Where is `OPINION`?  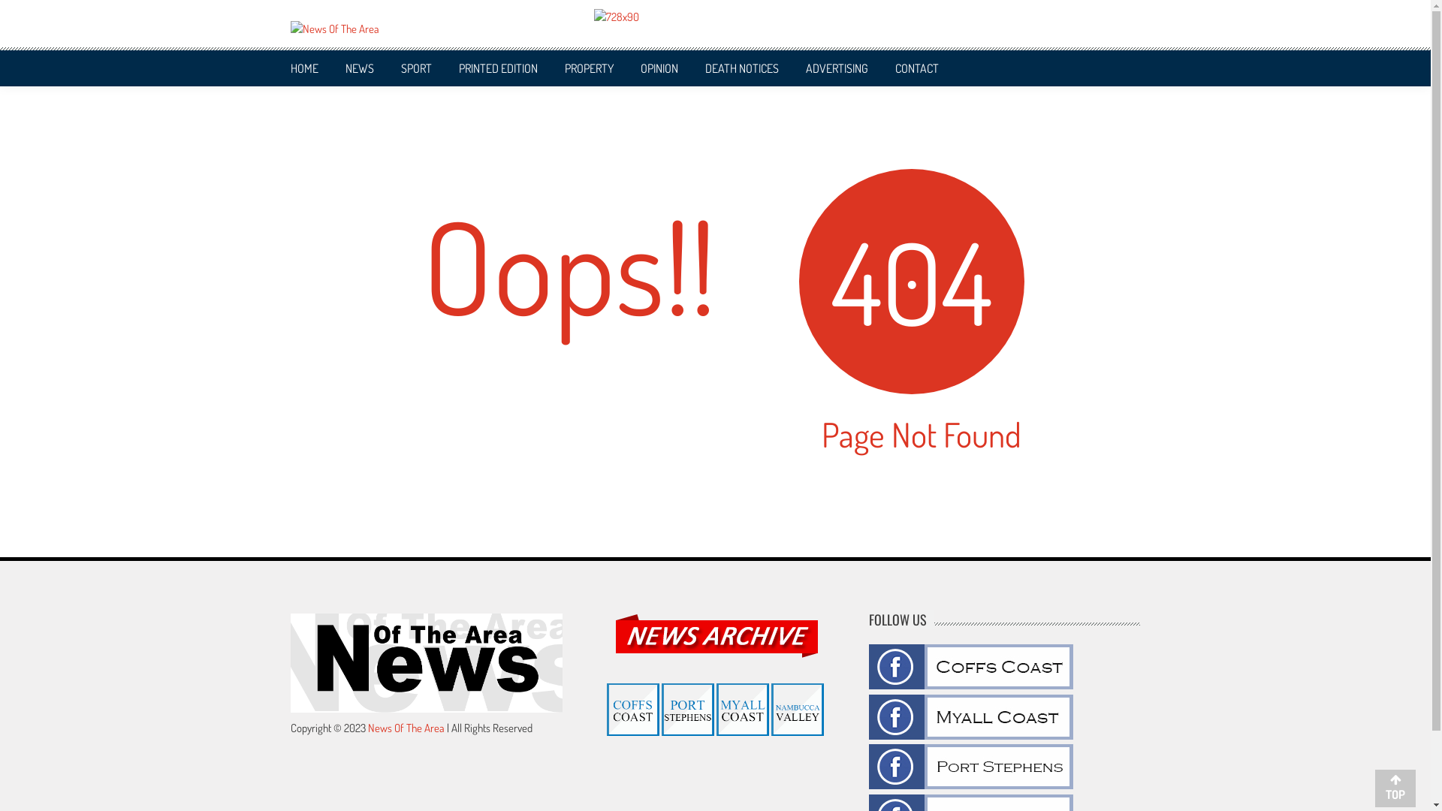
OPINION is located at coordinates (659, 68).